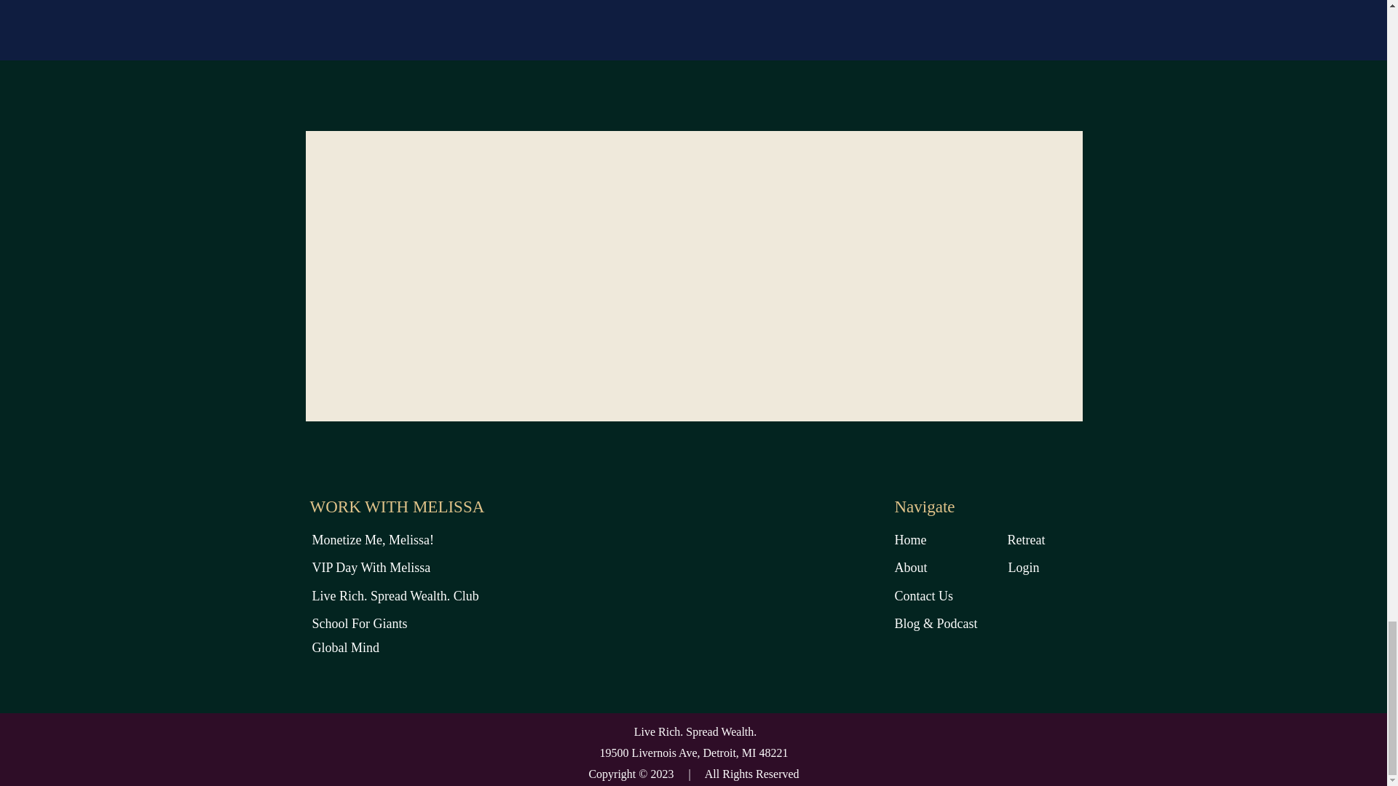 Image resolution: width=1398 pixels, height=786 pixels. I want to click on WORK WITH MELISSA, so click(403, 507).